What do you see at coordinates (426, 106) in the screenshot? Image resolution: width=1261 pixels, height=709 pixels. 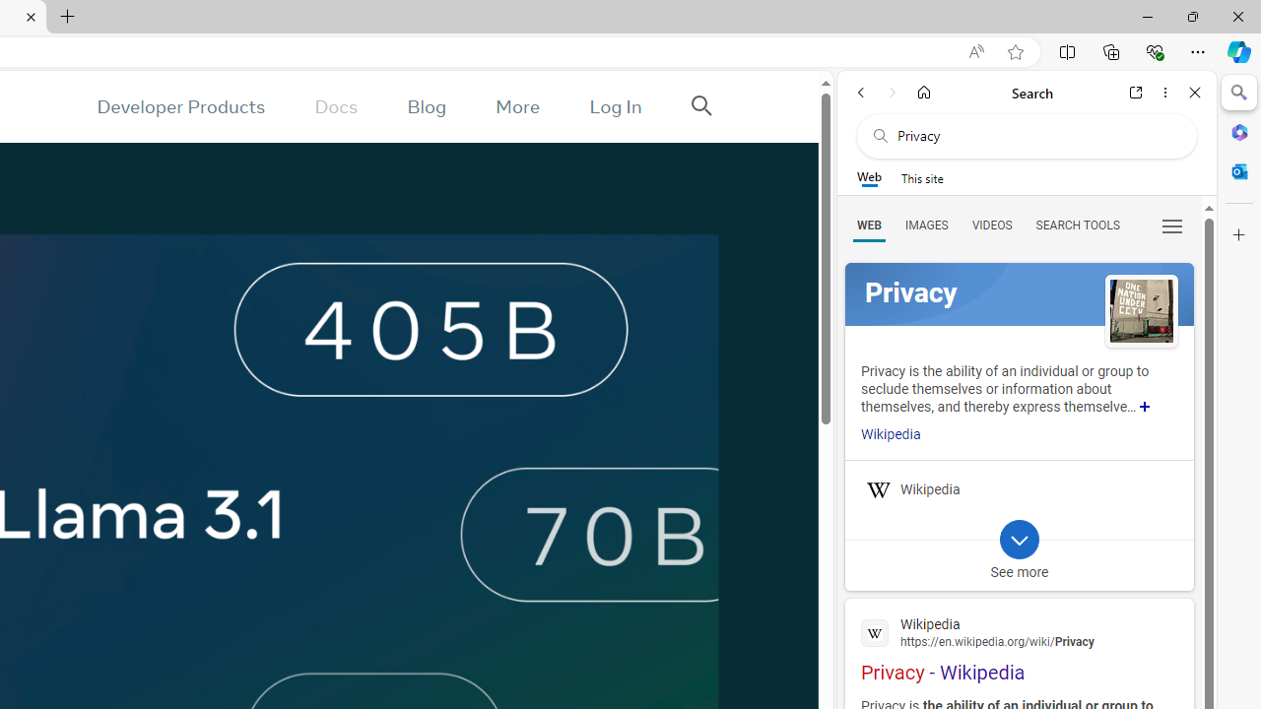 I see `Blog` at bounding box center [426, 106].